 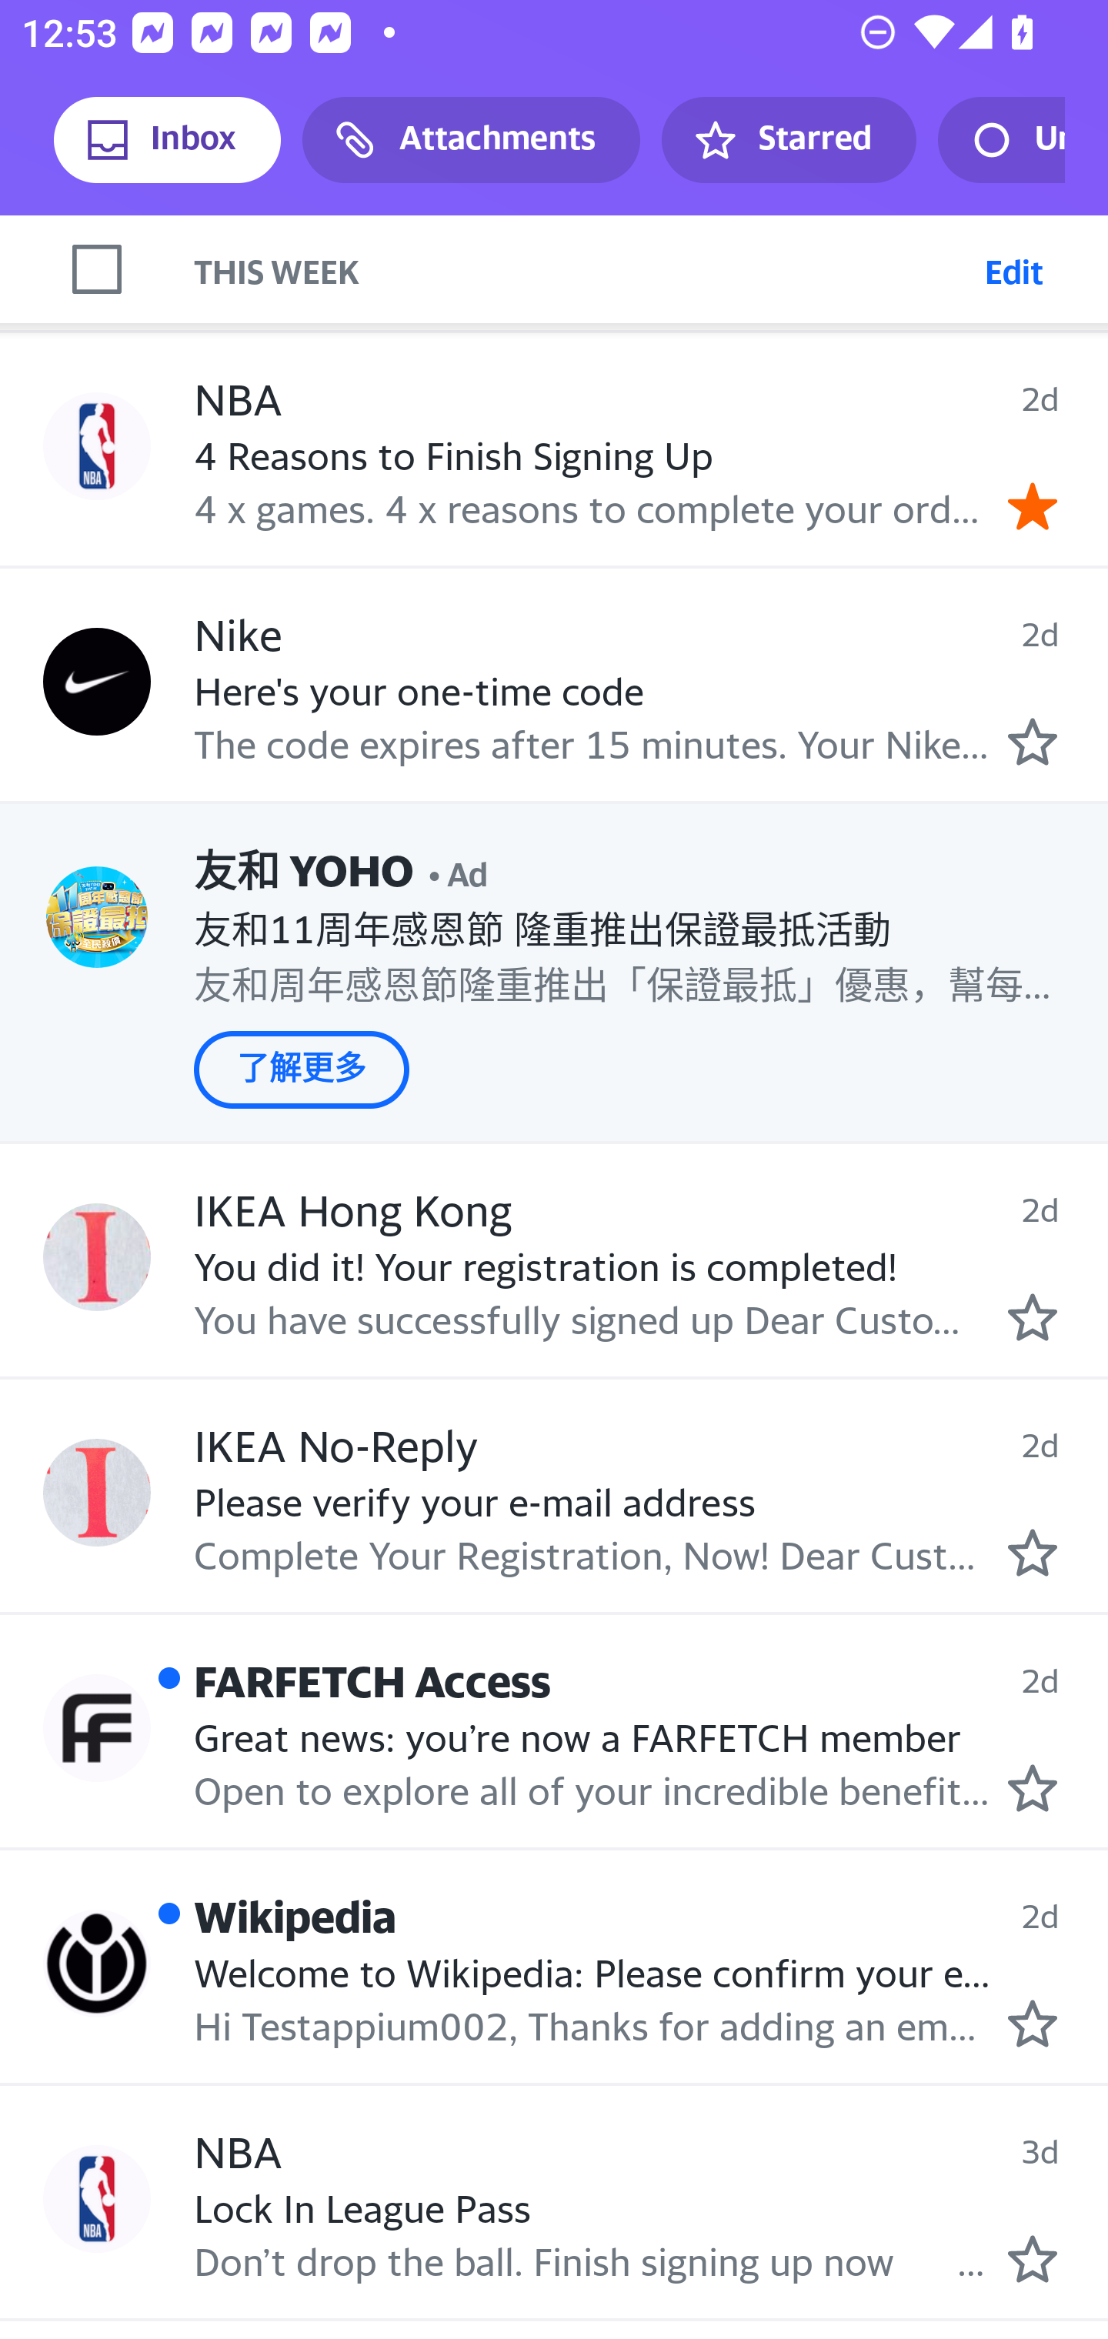 What do you see at coordinates (1033, 506) in the screenshot?
I see `Remove star.` at bounding box center [1033, 506].